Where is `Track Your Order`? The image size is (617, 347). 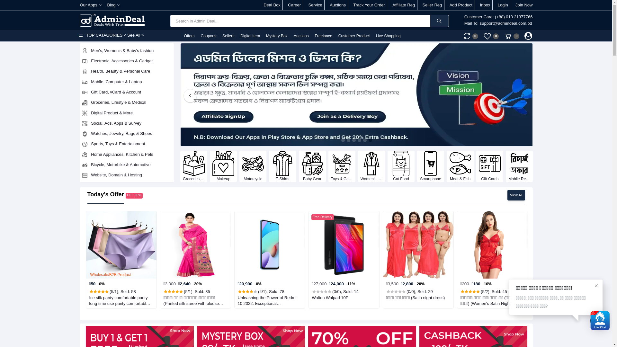
Track Your Order is located at coordinates (369, 5).